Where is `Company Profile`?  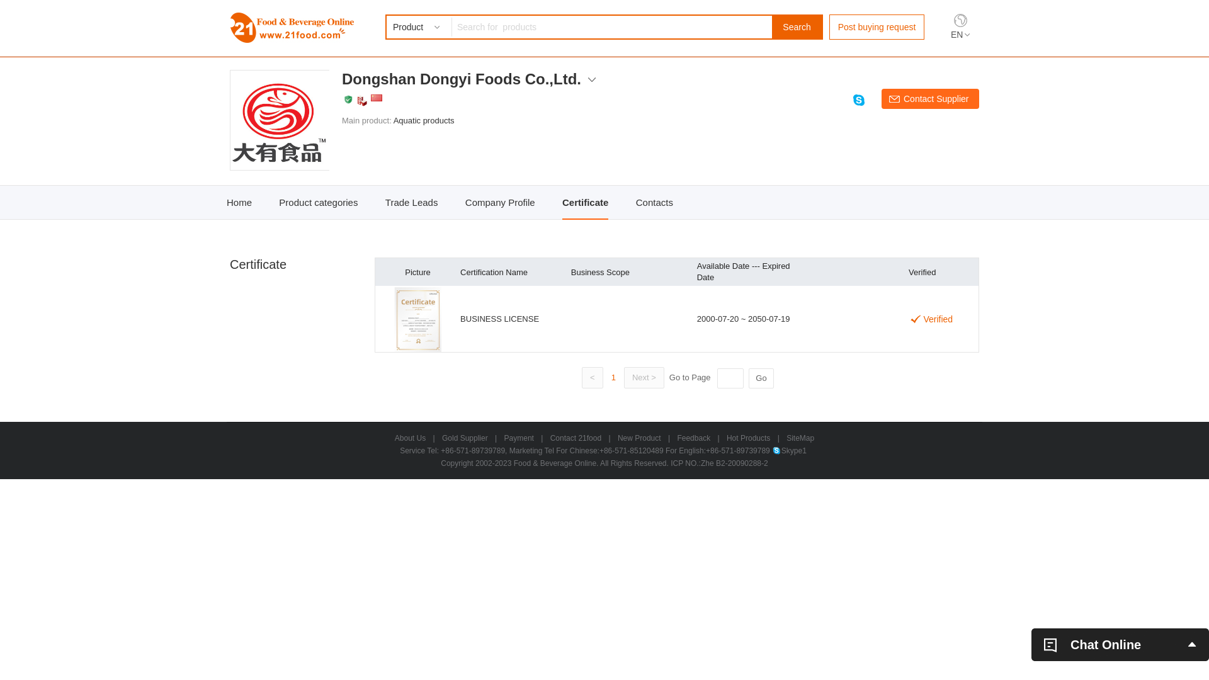 Company Profile is located at coordinates (500, 203).